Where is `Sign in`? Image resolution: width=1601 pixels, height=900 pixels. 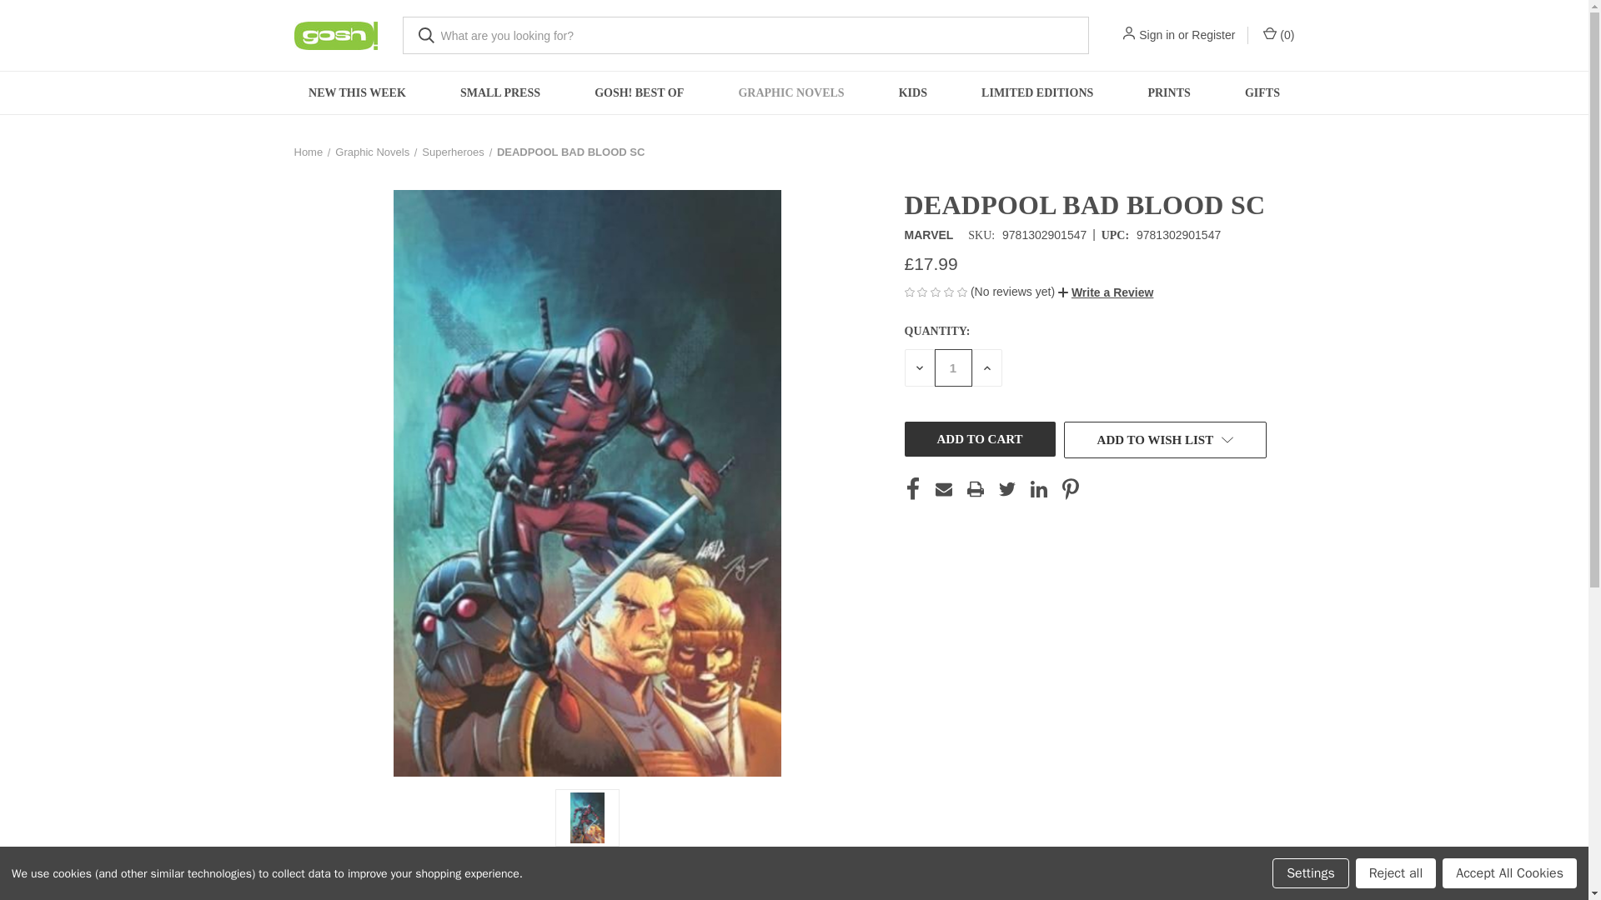
Sign in is located at coordinates (1157, 35).